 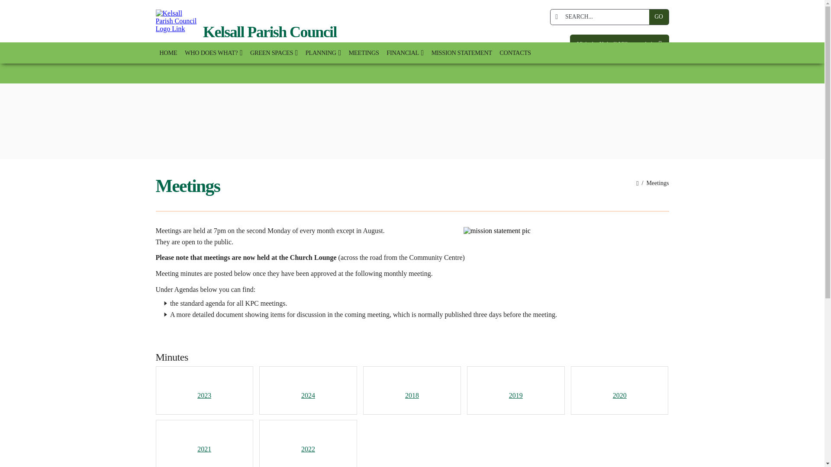 What do you see at coordinates (619, 387) in the screenshot?
I see `Open folder: 2020` at bounding box center [619, 387].